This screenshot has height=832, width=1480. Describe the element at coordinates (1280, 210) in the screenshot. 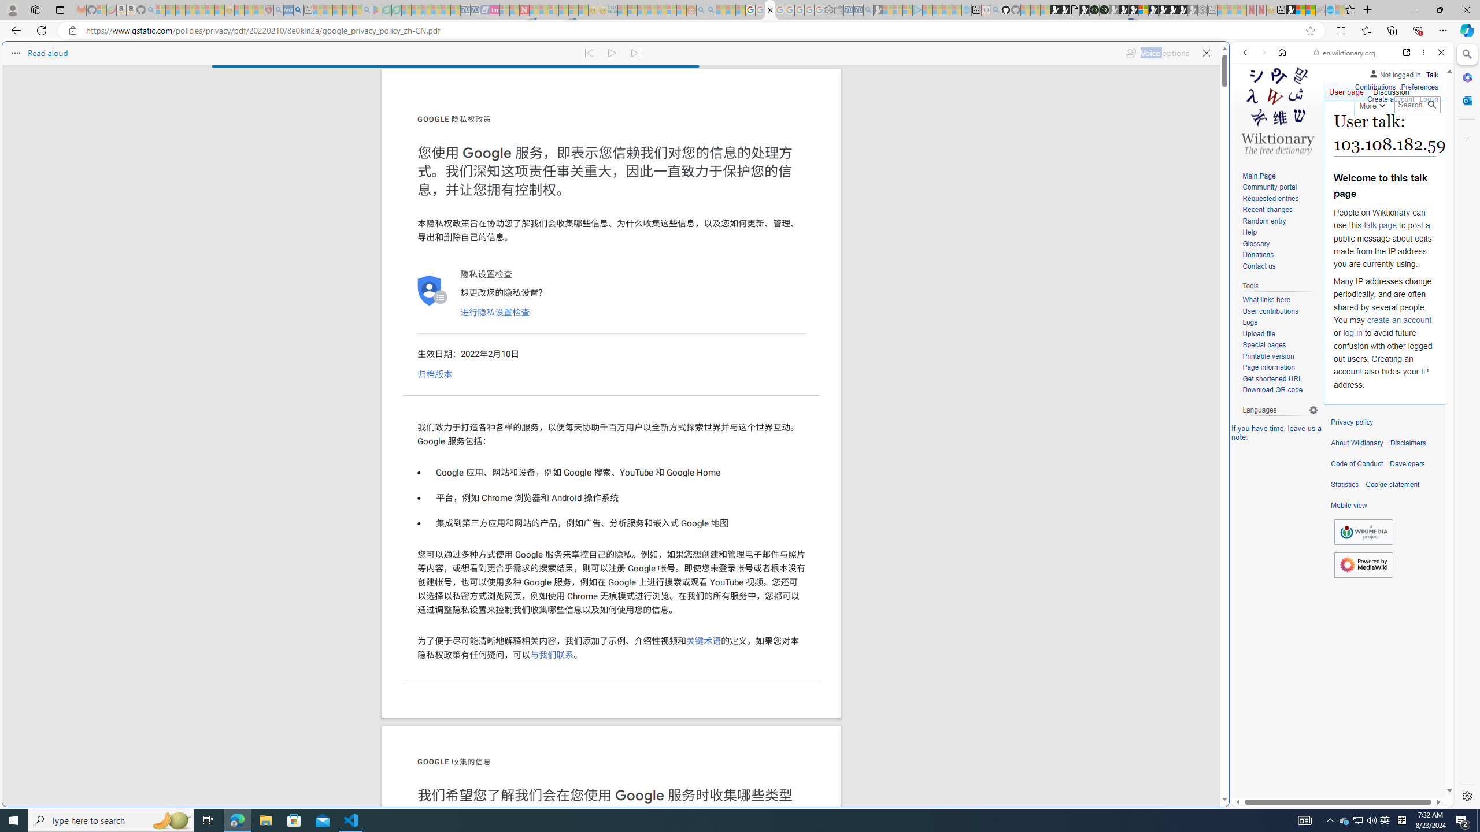

I see `Recent changes` at that location.